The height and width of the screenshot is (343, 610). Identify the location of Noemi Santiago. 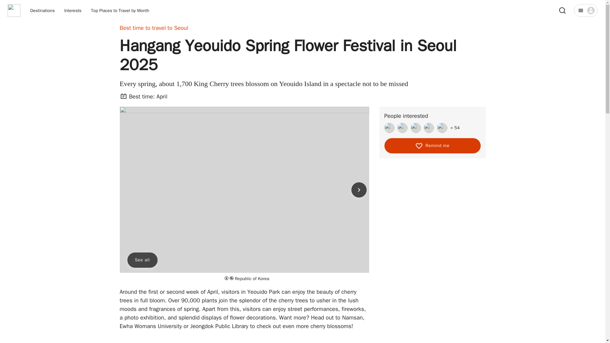
(442, 128).